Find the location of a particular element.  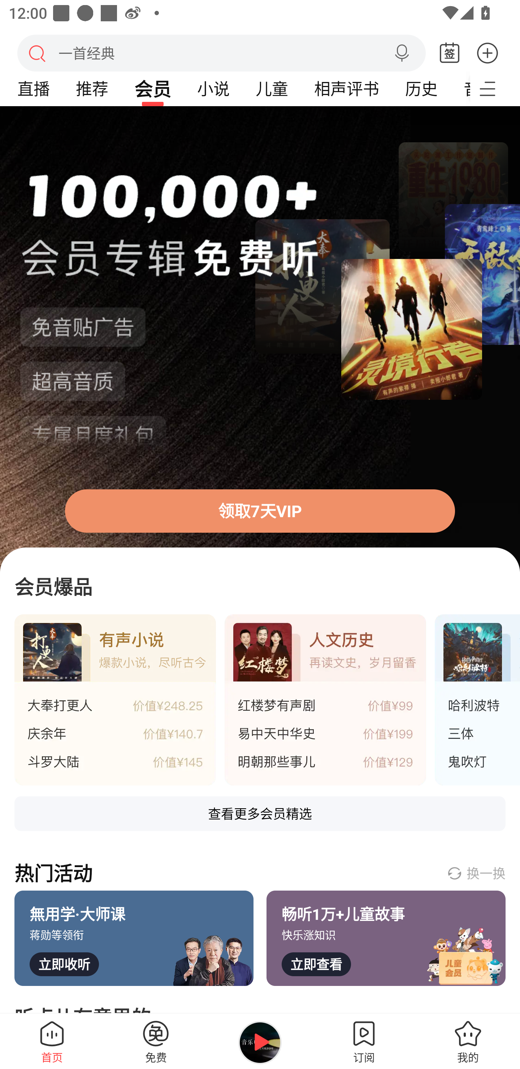

查看更多会员精选 is located at coordinates (260, 813).